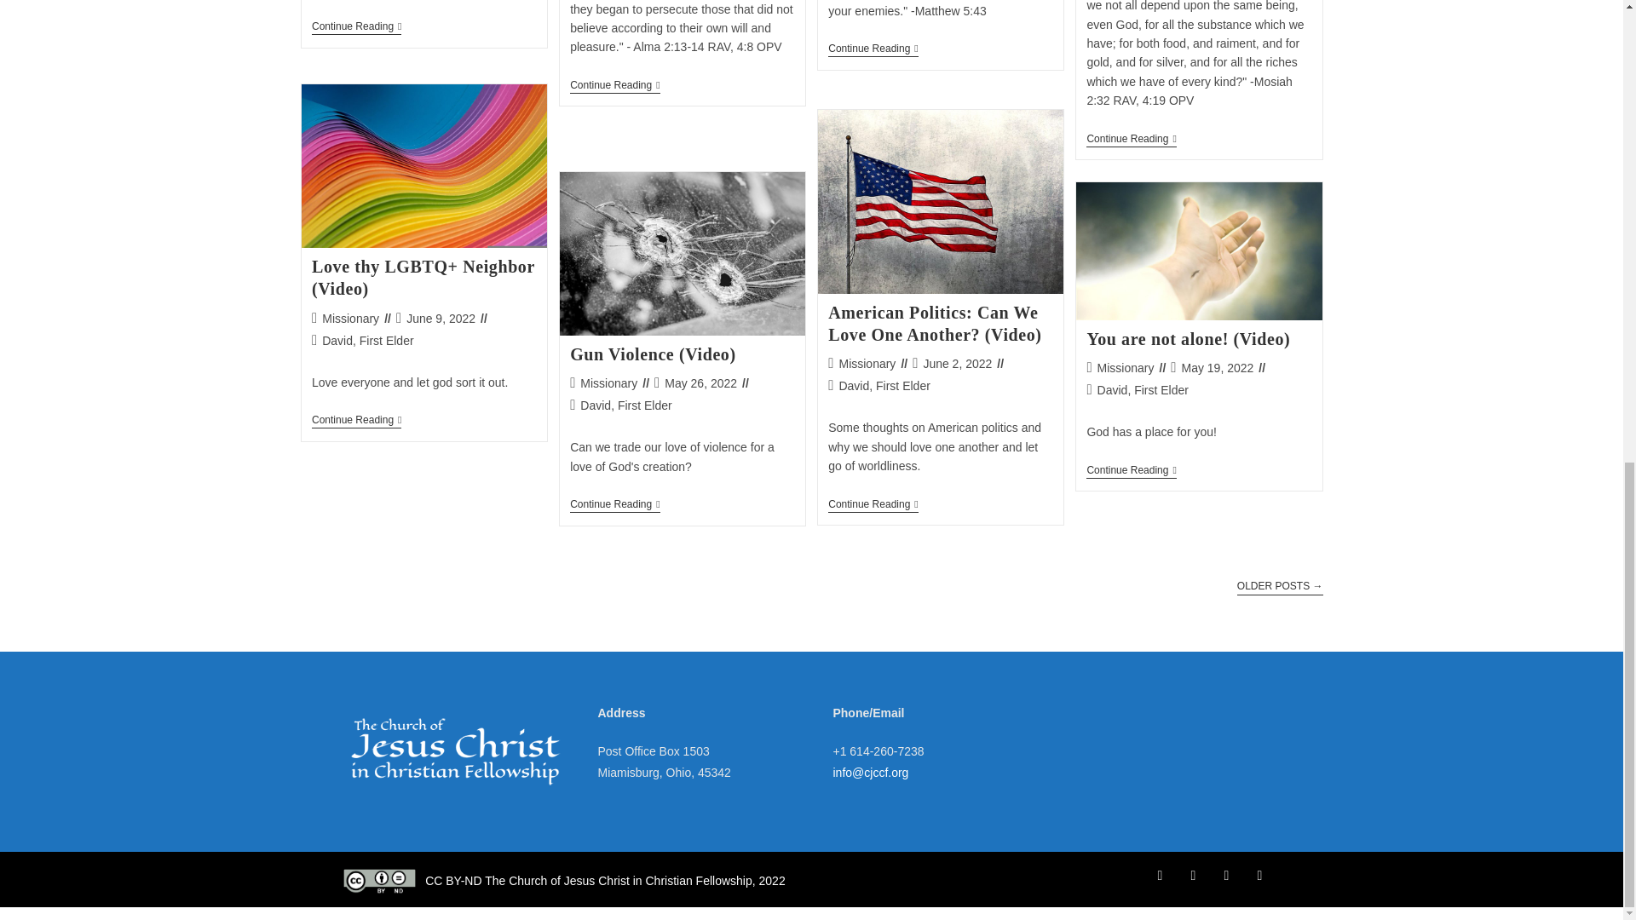 The height and width of the screenshot is (920, 1636). What do you see at coordinates (883, 385) in the screenshot?
I see `Posts by David, First Elder` at bounding box center [883, 385].